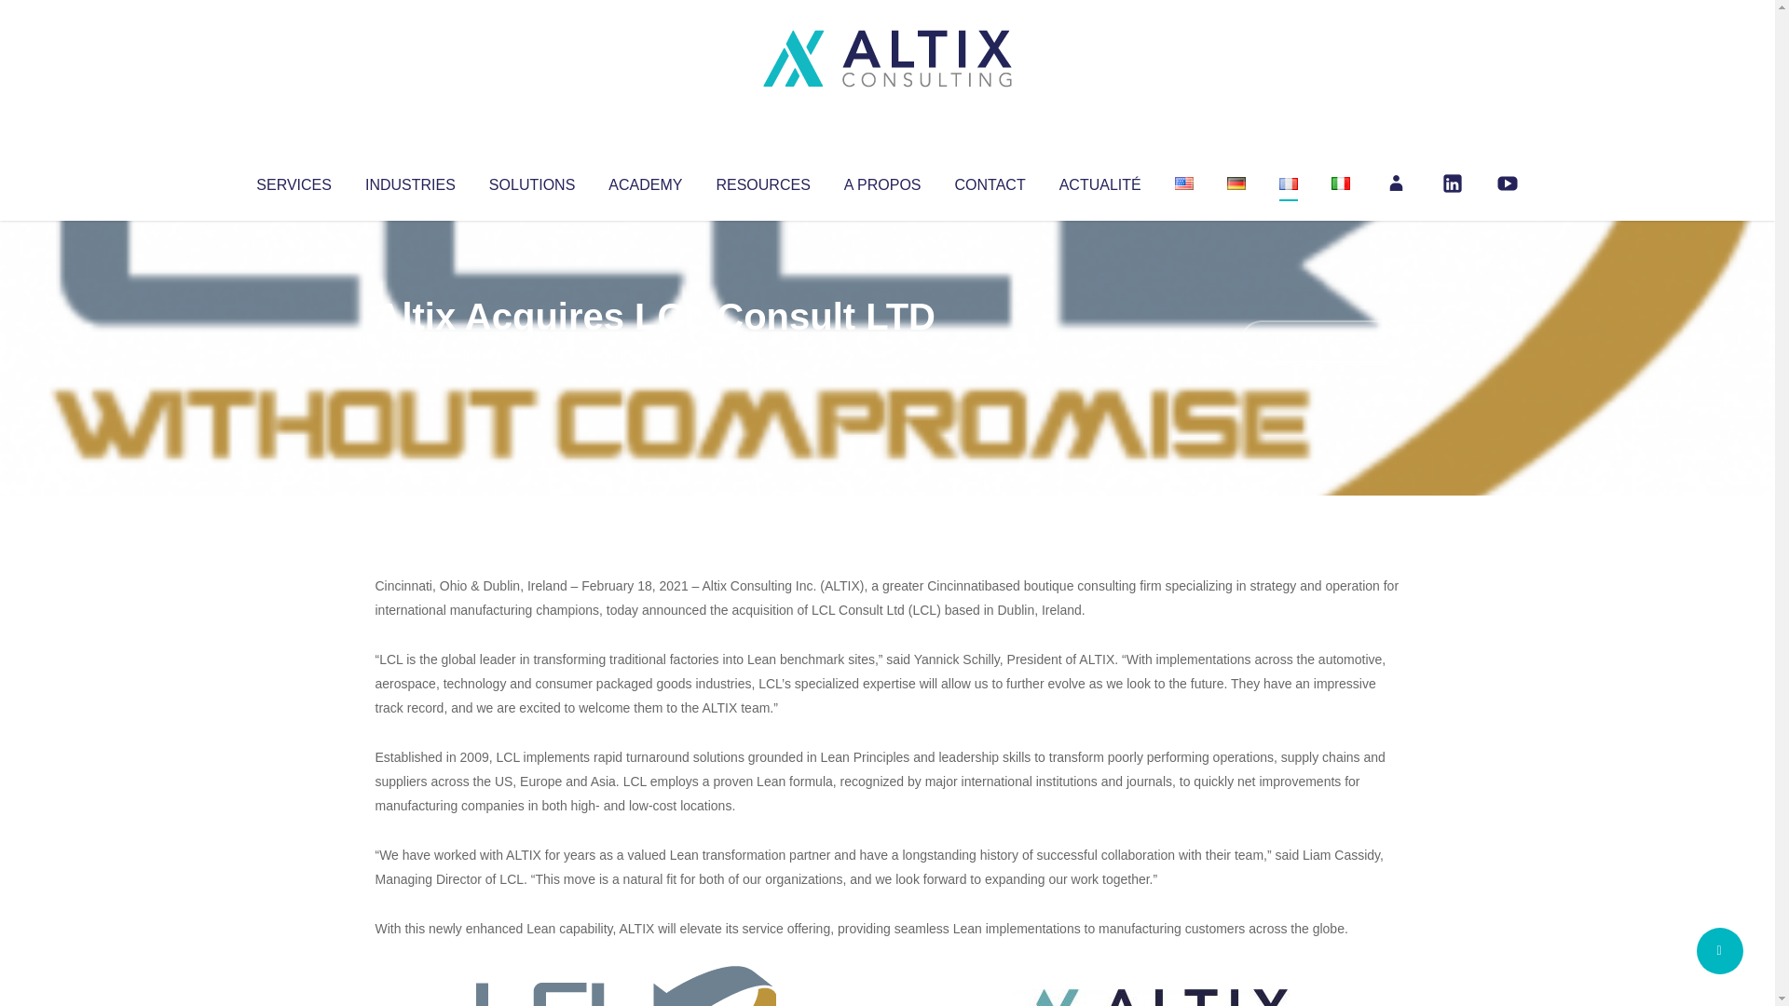  What do you see at coordinates (651, 354) in the screenshot?
I see `Uncategorized` at bounding box center [651, 354].